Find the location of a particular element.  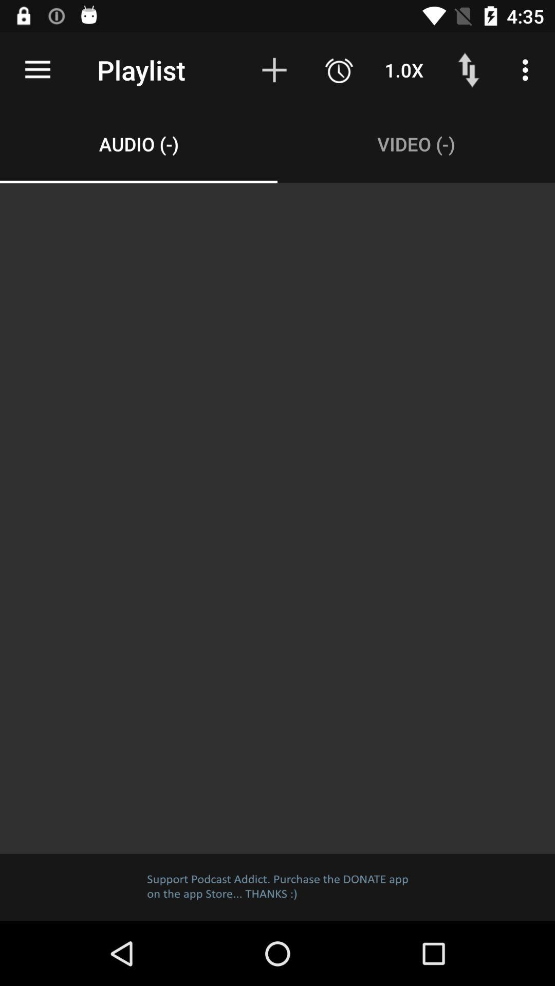

launch item to the left of the video (-) item is located at coordinates (139, 144).